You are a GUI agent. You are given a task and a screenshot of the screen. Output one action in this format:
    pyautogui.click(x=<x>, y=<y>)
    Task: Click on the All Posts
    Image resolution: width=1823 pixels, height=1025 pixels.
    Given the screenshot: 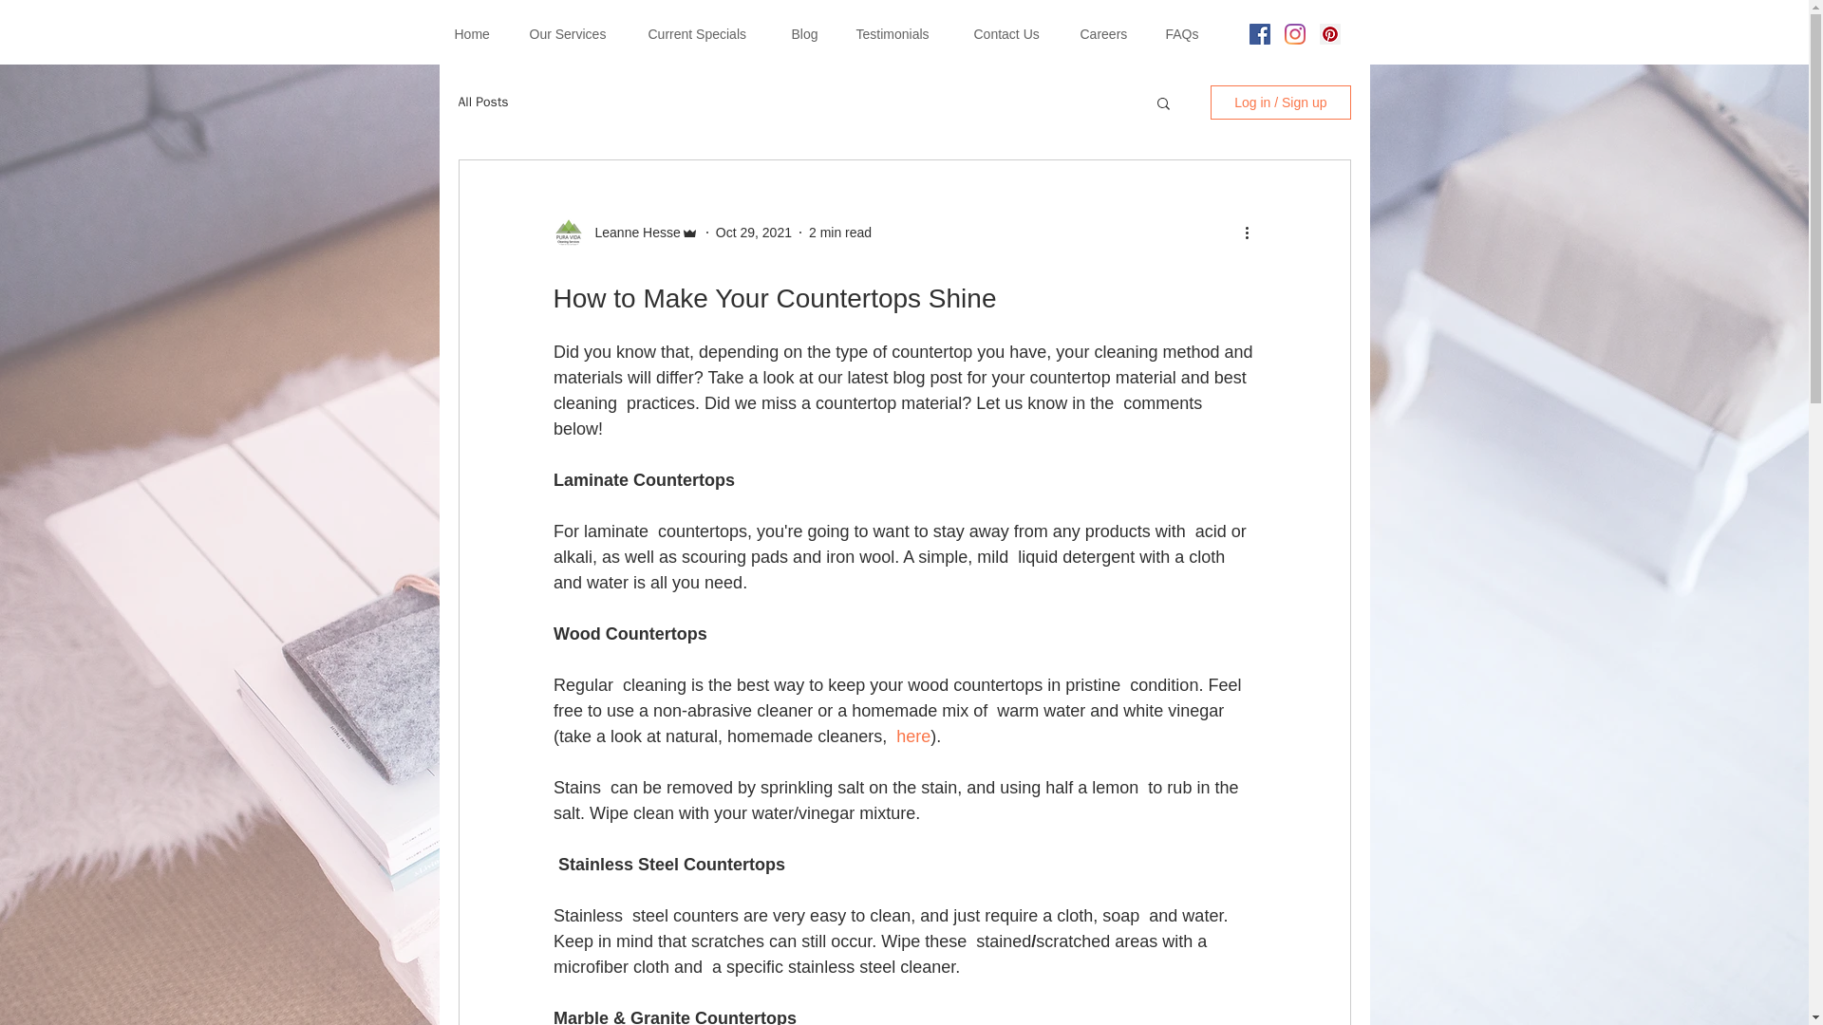 What is the action you would take?
    pyautogui.click(x=482, y=102)
    